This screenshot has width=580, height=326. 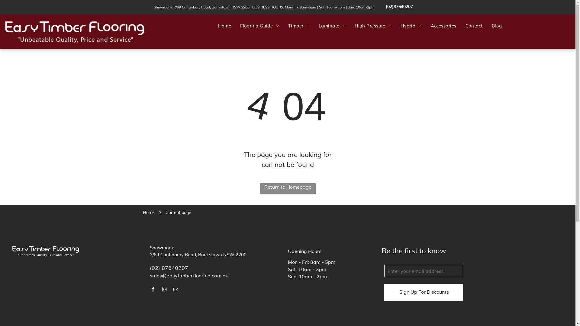 I want to click on (02) 87640207, so click(x=169, y=268).